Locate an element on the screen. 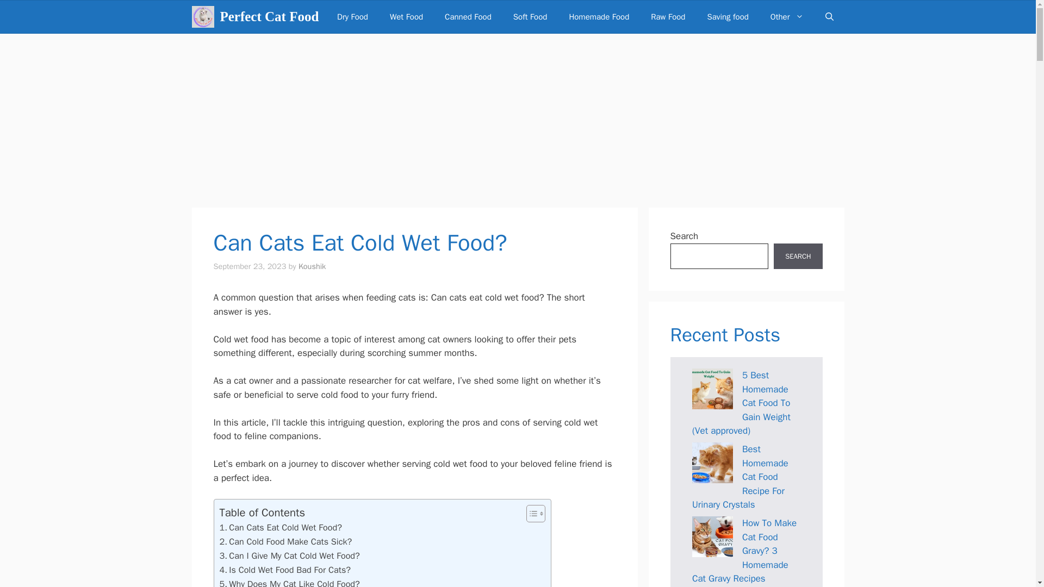 This screenshot has width=1044, height=587. Can Cats Eat Cold Wet Food? is located at coordinates (281, 527).